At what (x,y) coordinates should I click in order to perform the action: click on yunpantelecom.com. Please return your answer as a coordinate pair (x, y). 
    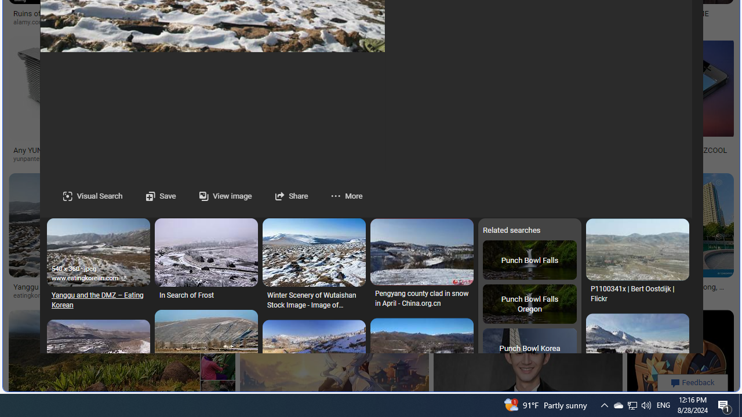
    Looking at the image, I should click on (57, 159).